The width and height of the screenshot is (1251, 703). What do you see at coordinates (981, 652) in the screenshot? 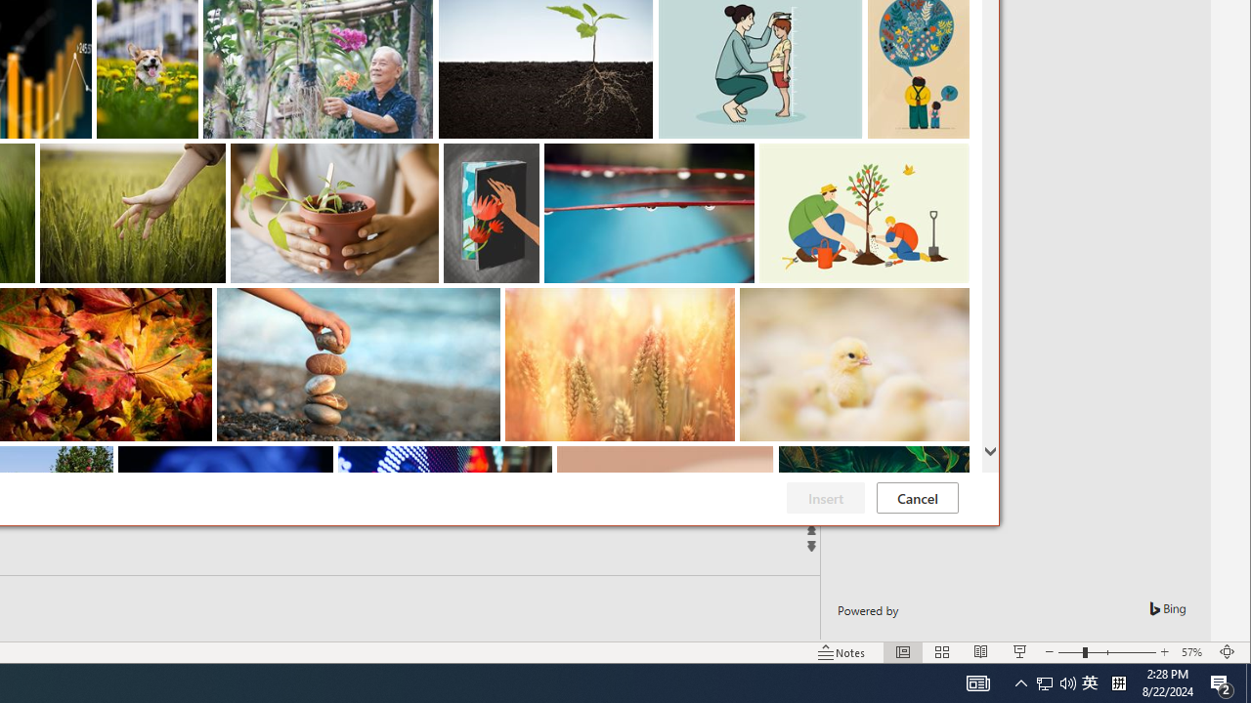
I see `Reading View` at bounding box center [981, 652].